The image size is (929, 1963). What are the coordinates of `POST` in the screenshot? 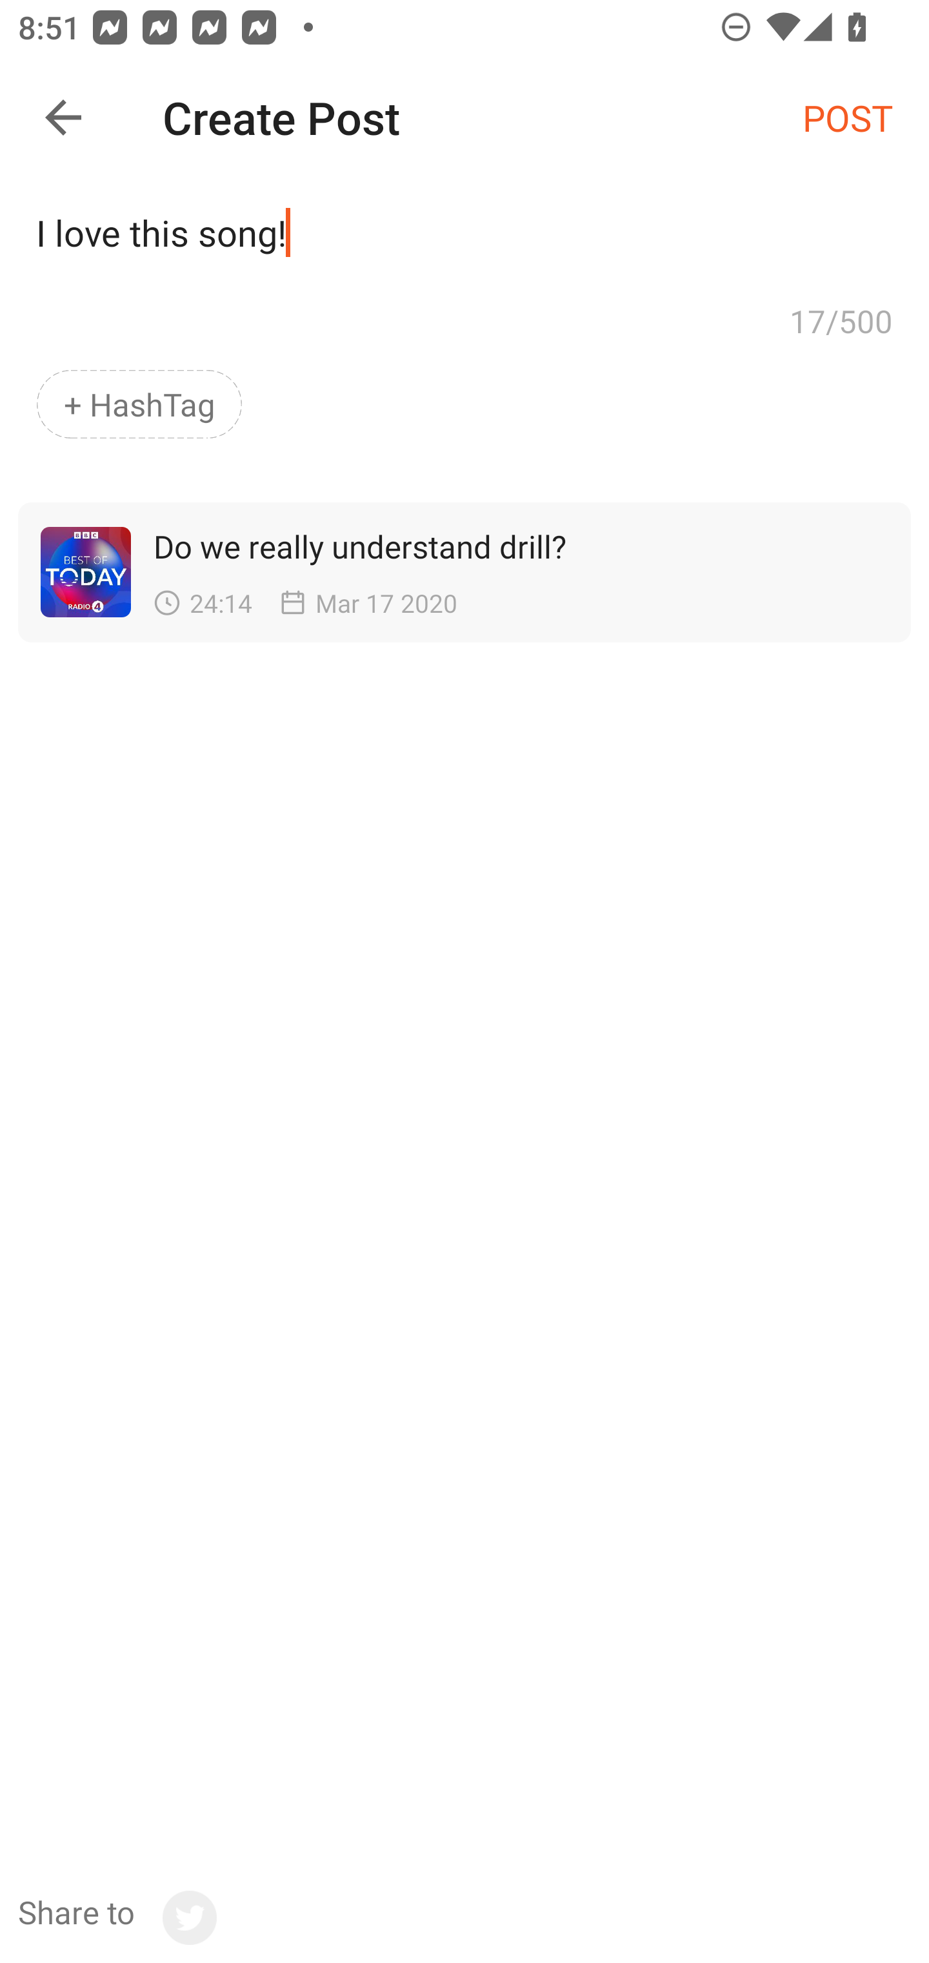 It's located at (848, 116).